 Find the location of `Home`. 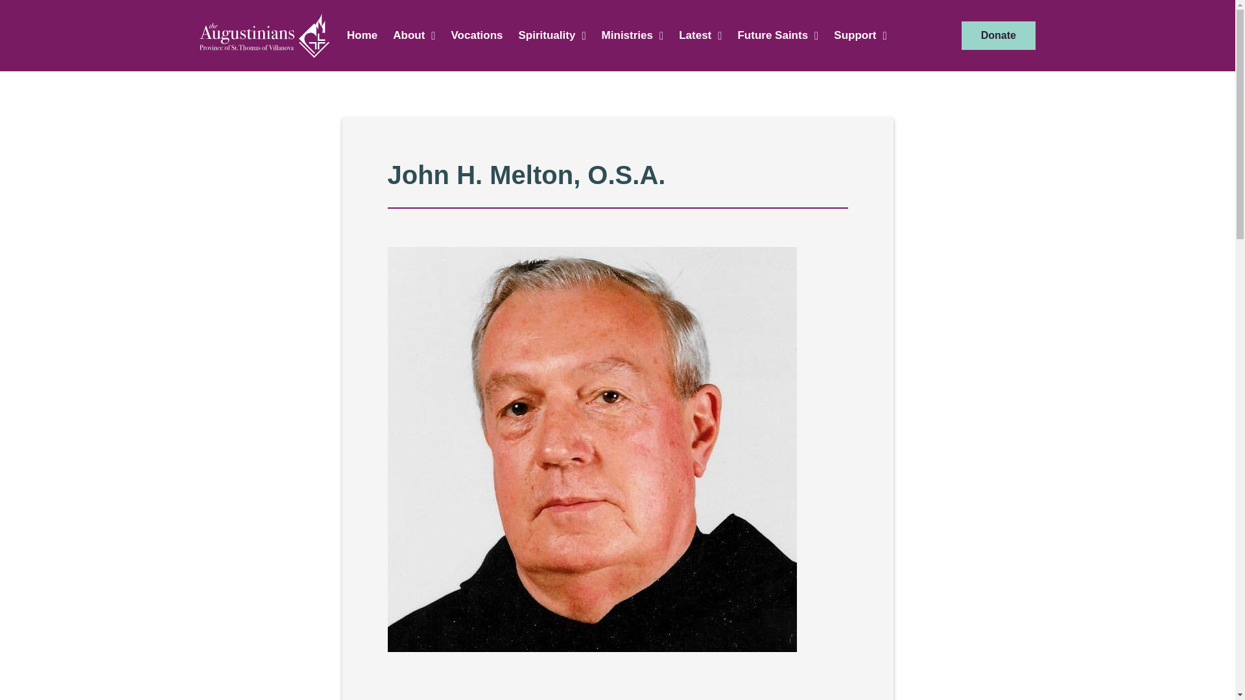

Home is located at coordinates (362, 35).